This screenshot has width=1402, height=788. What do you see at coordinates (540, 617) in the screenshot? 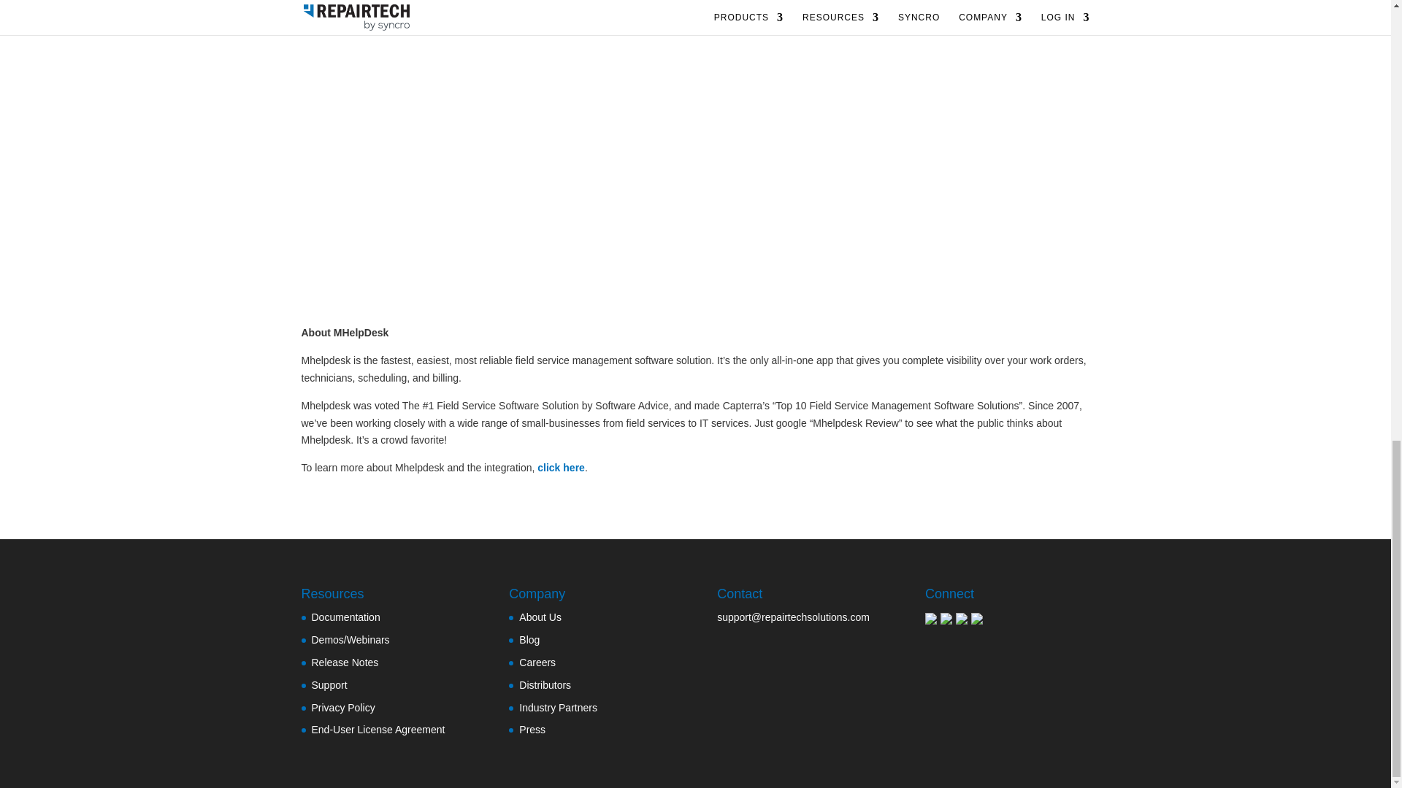
I see `About Us` at bounding box center [540, 617].